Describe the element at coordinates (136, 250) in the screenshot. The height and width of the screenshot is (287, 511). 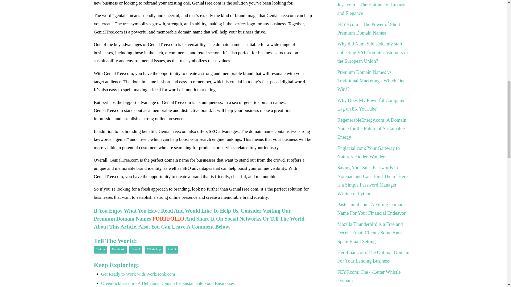
I see `E-mail` at that location.